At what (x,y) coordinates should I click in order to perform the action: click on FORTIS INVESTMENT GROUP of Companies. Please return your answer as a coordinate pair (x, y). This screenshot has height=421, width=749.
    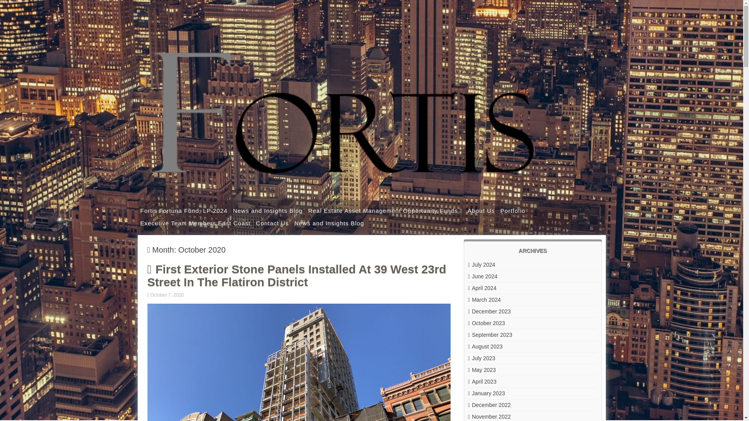
    Looking at the image, I should click on (371, 193).